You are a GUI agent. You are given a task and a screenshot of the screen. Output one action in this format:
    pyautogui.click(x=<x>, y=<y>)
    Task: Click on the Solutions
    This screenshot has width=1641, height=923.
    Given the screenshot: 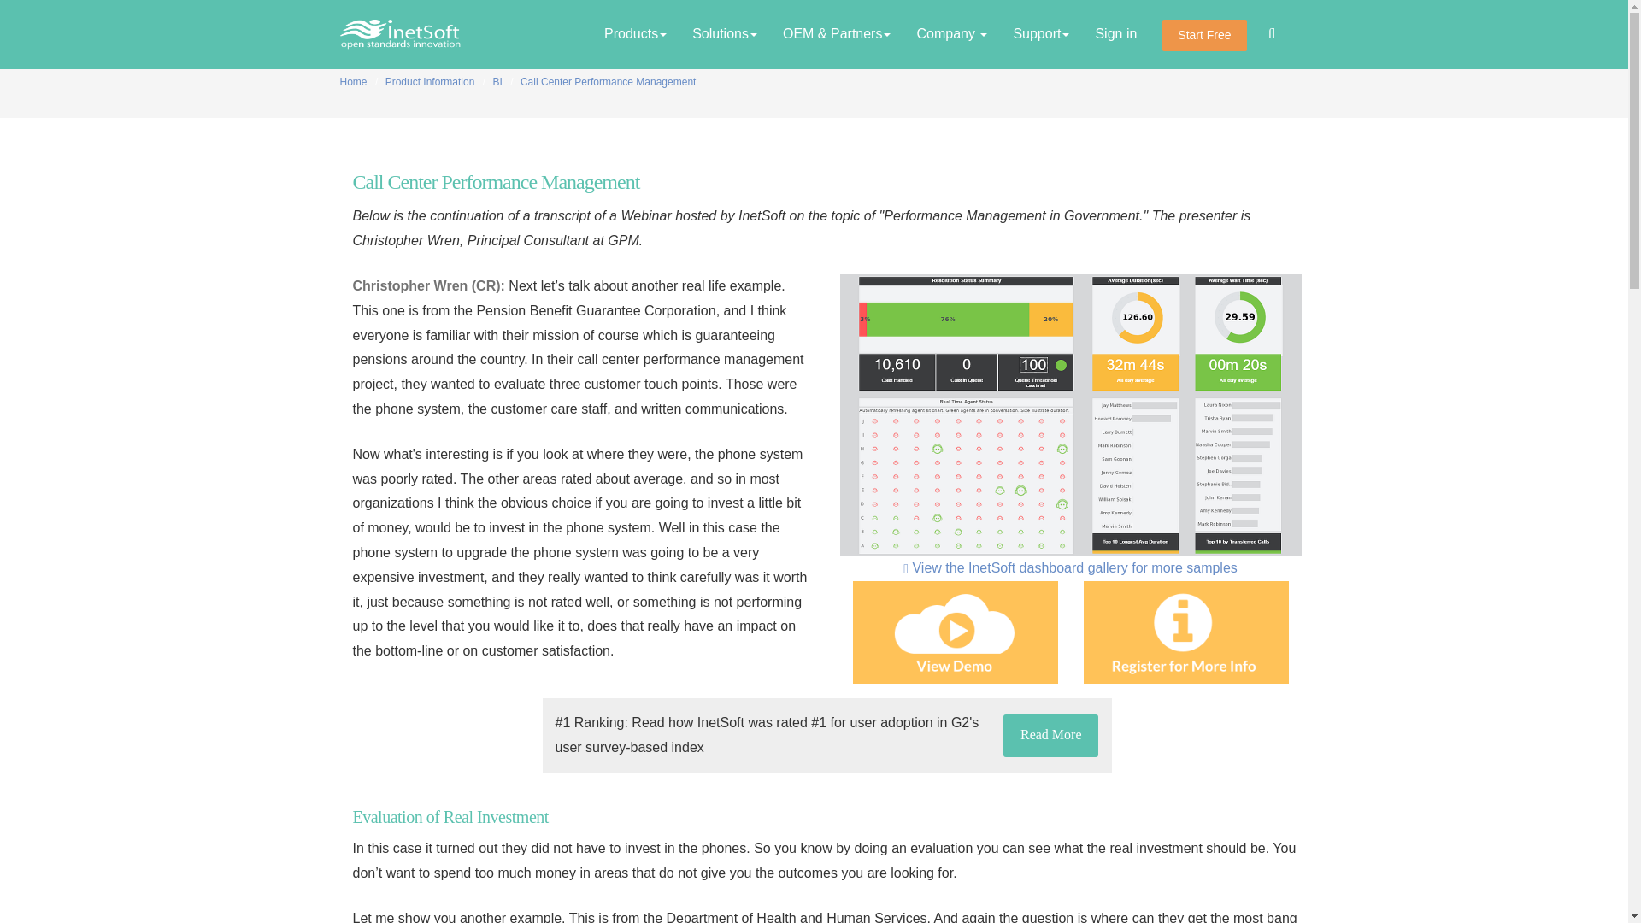 What is the action you would take?
    pyautogui.click(x=724, y=34)
    